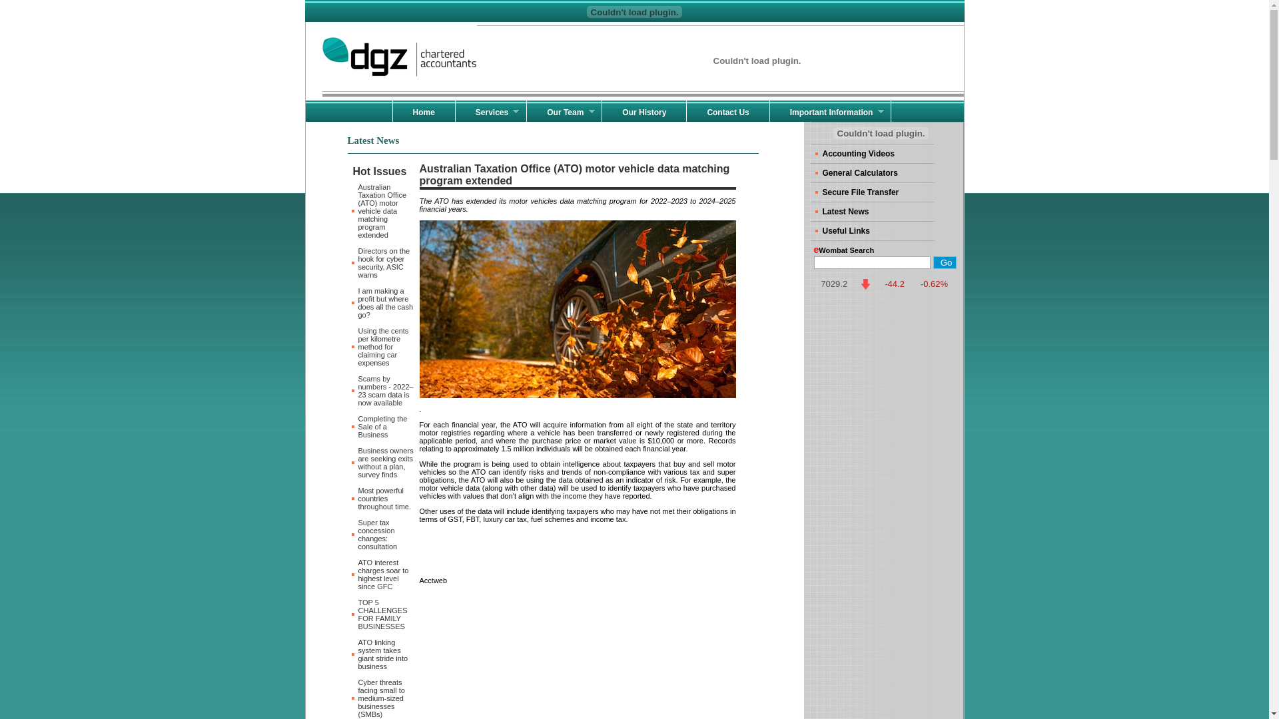 This screenshot has height=719, width=1279. I want to click on Useful Links, so click(873, 231).